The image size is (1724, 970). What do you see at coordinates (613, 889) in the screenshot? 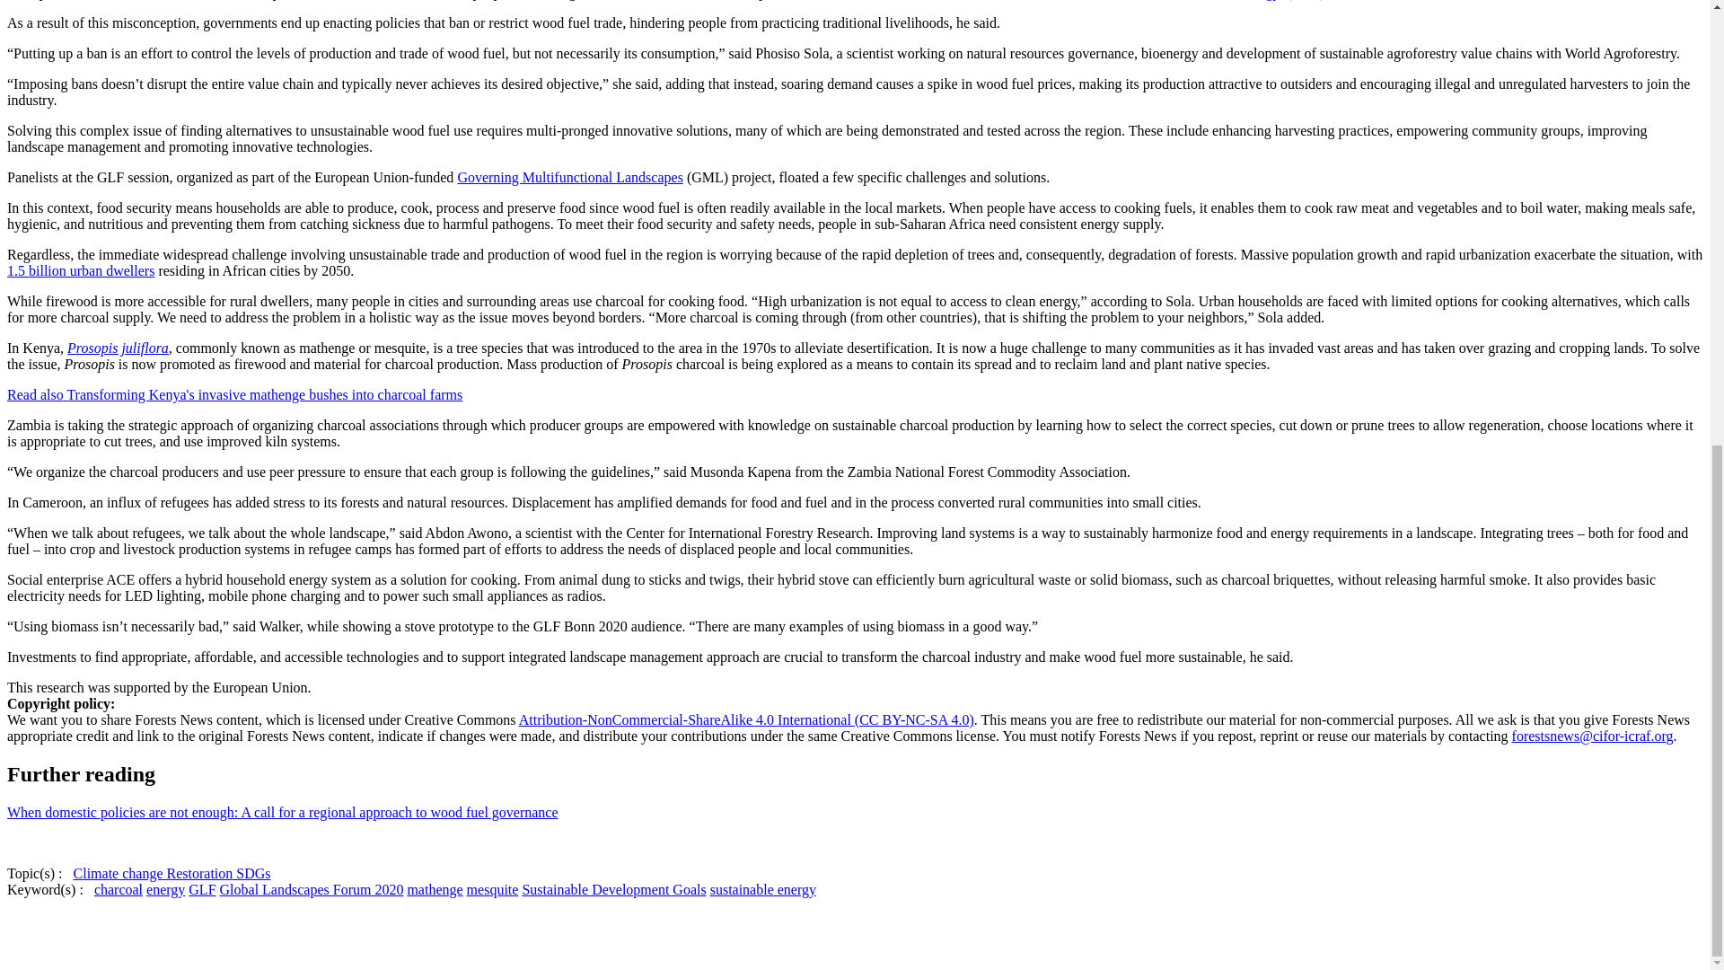
I see `Sustainable Development Goals` at bounding box center [613, 889].